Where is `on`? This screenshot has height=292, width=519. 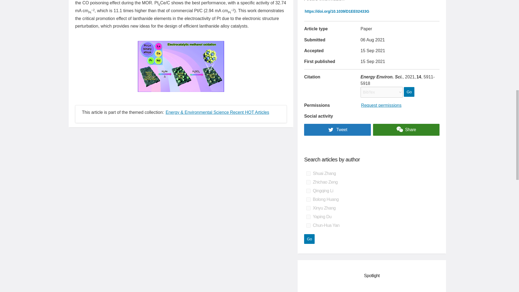 on is located at coordinates (308, 208).